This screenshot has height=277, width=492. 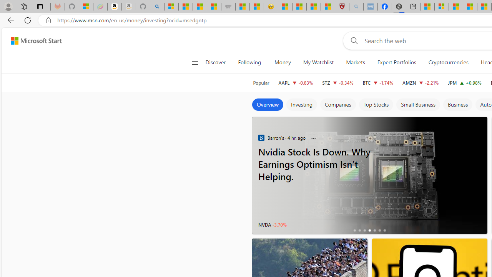 I want to click on Class: button-glyph, so click(x=194, y=62).